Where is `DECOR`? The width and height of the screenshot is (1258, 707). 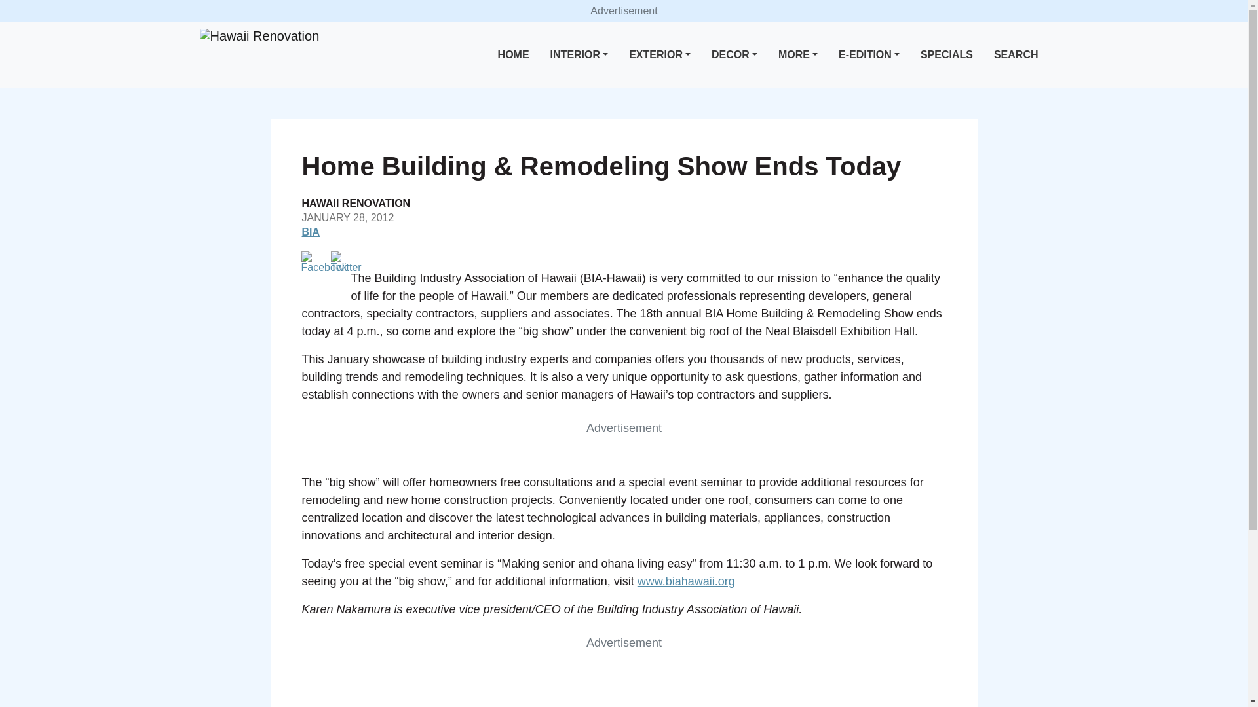 DECOR is located at coordinates (734, 55).